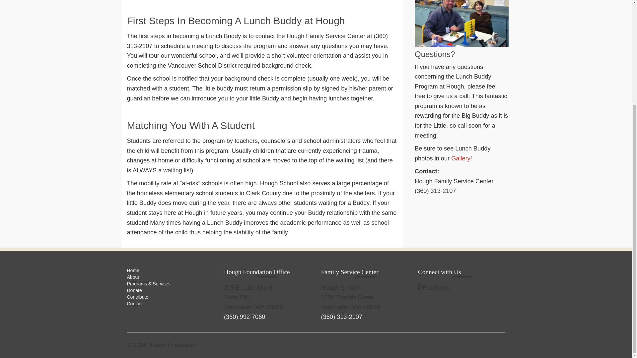 The height and width of the screenshot is (358, 637). Describe the element at coordinates (135, 304) in the screenshot. I see `Contact` at that location.